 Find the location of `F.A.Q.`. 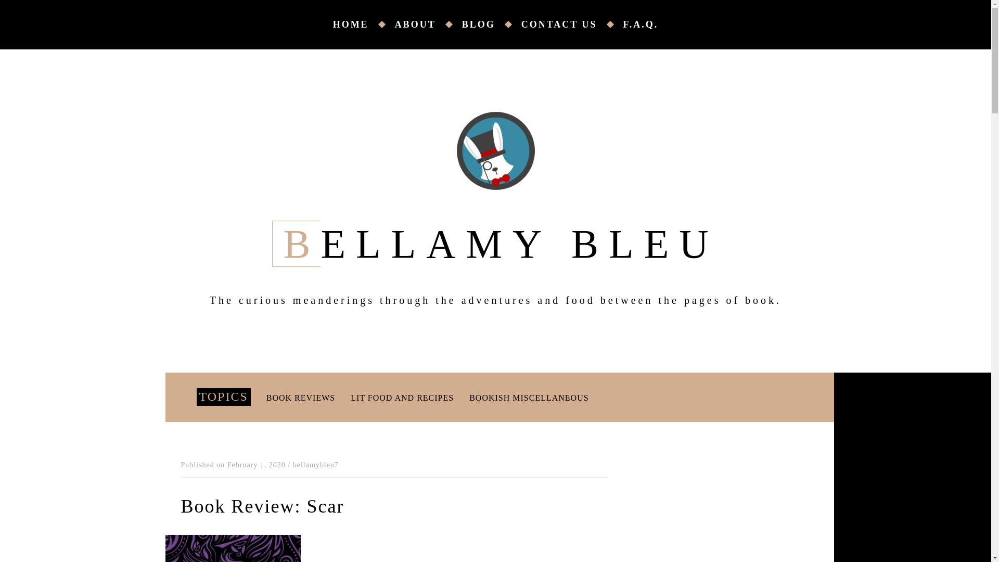

F.A.Q. is located at coordinates (641, 24).